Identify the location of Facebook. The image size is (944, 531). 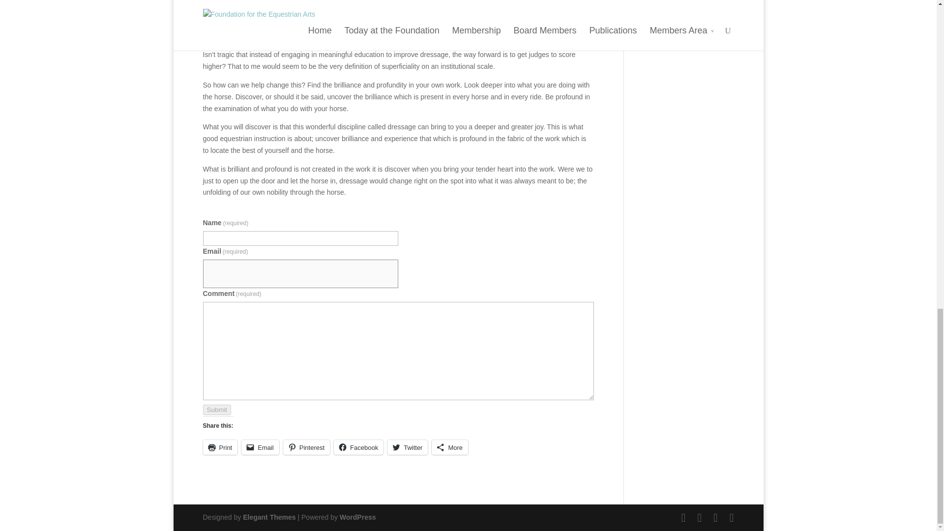
(358, 447).